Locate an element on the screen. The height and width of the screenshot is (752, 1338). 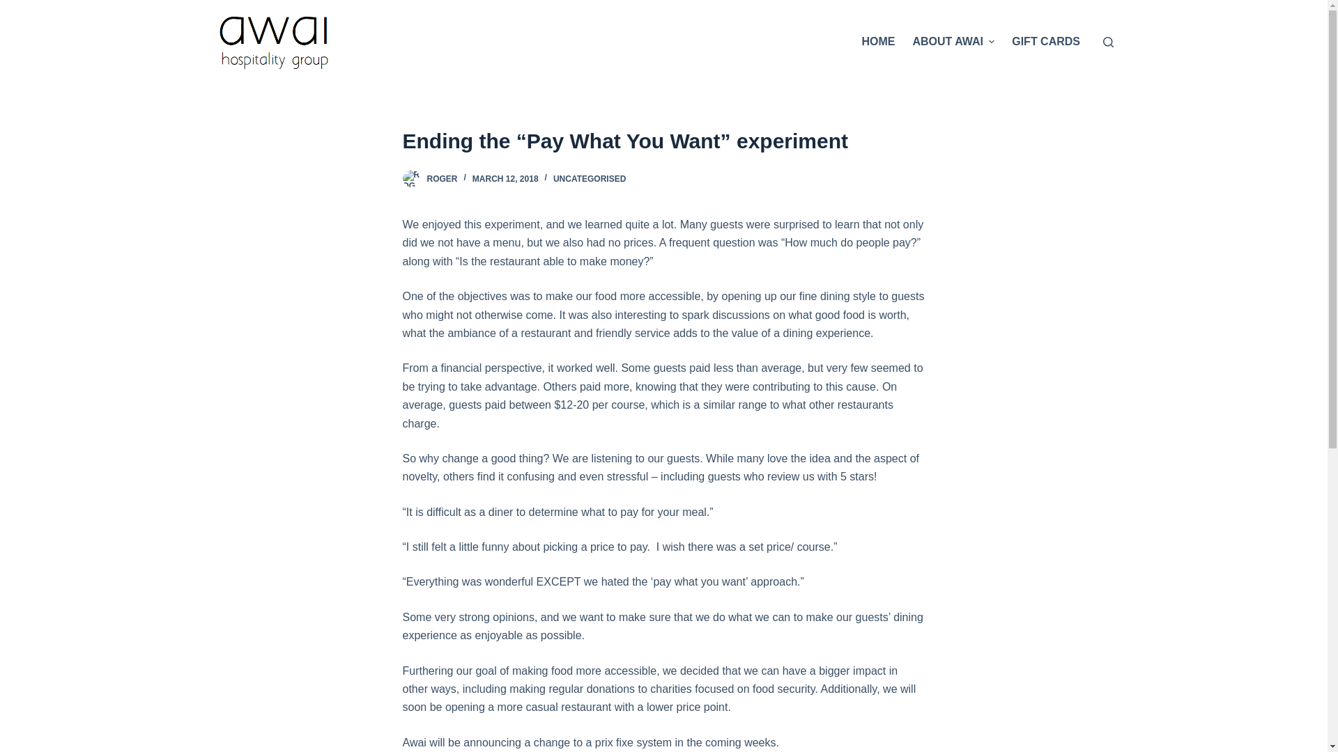
ROGER is located at coordinates (442, 179).